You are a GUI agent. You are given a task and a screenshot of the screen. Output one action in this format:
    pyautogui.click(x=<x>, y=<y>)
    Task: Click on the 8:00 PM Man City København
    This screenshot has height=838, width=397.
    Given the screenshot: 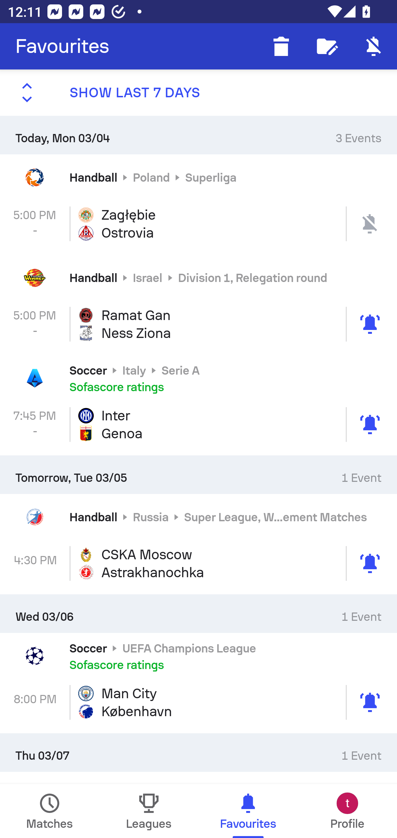 What is the action you would take?
    pyautogui.click(x=198, y=702)
    